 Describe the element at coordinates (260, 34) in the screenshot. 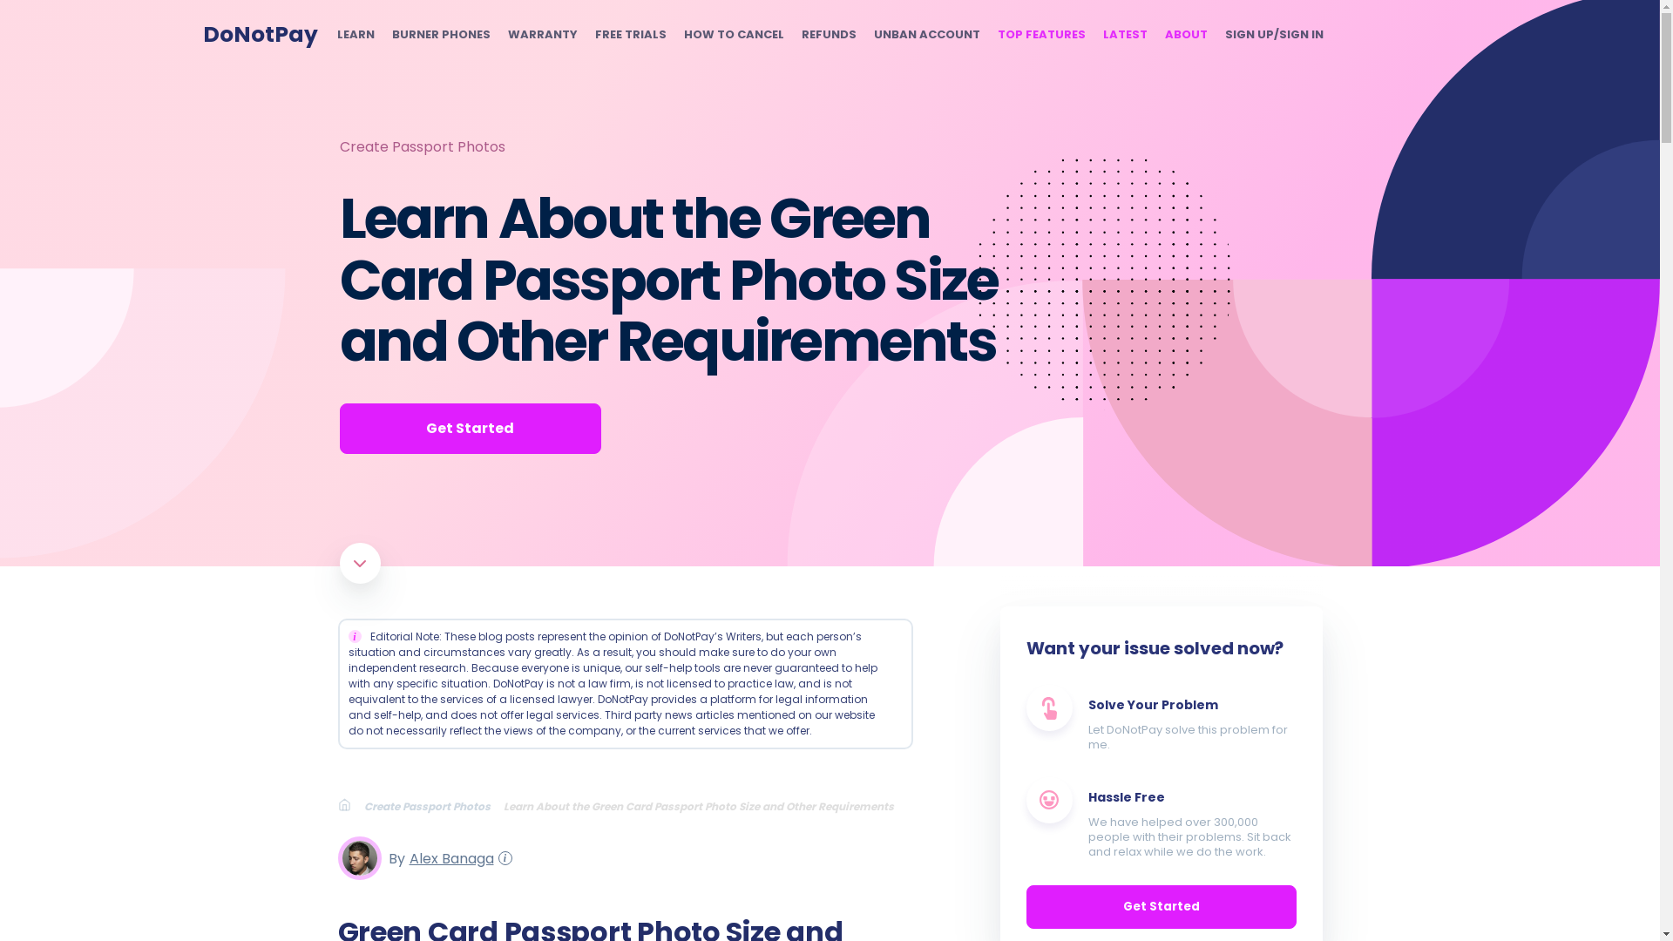

I see `DoNotPay` at that location.